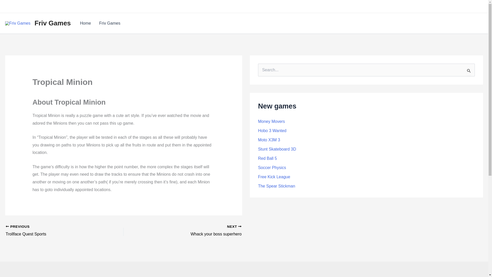 This screenshot has height=277, width=492. I want to click on Friv Games, so click(53, 23).